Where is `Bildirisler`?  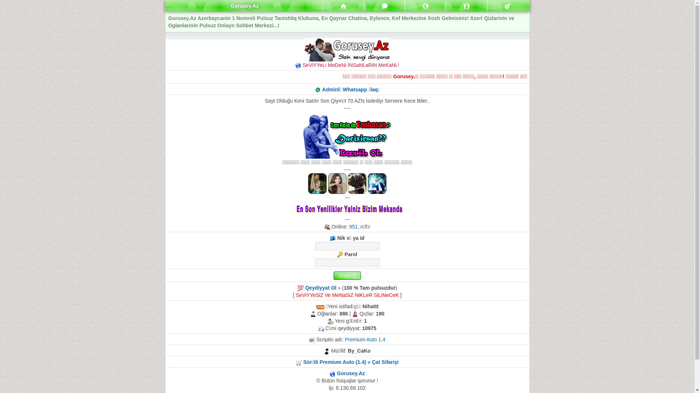 Bildirisler is located at coordinates (425, 6).